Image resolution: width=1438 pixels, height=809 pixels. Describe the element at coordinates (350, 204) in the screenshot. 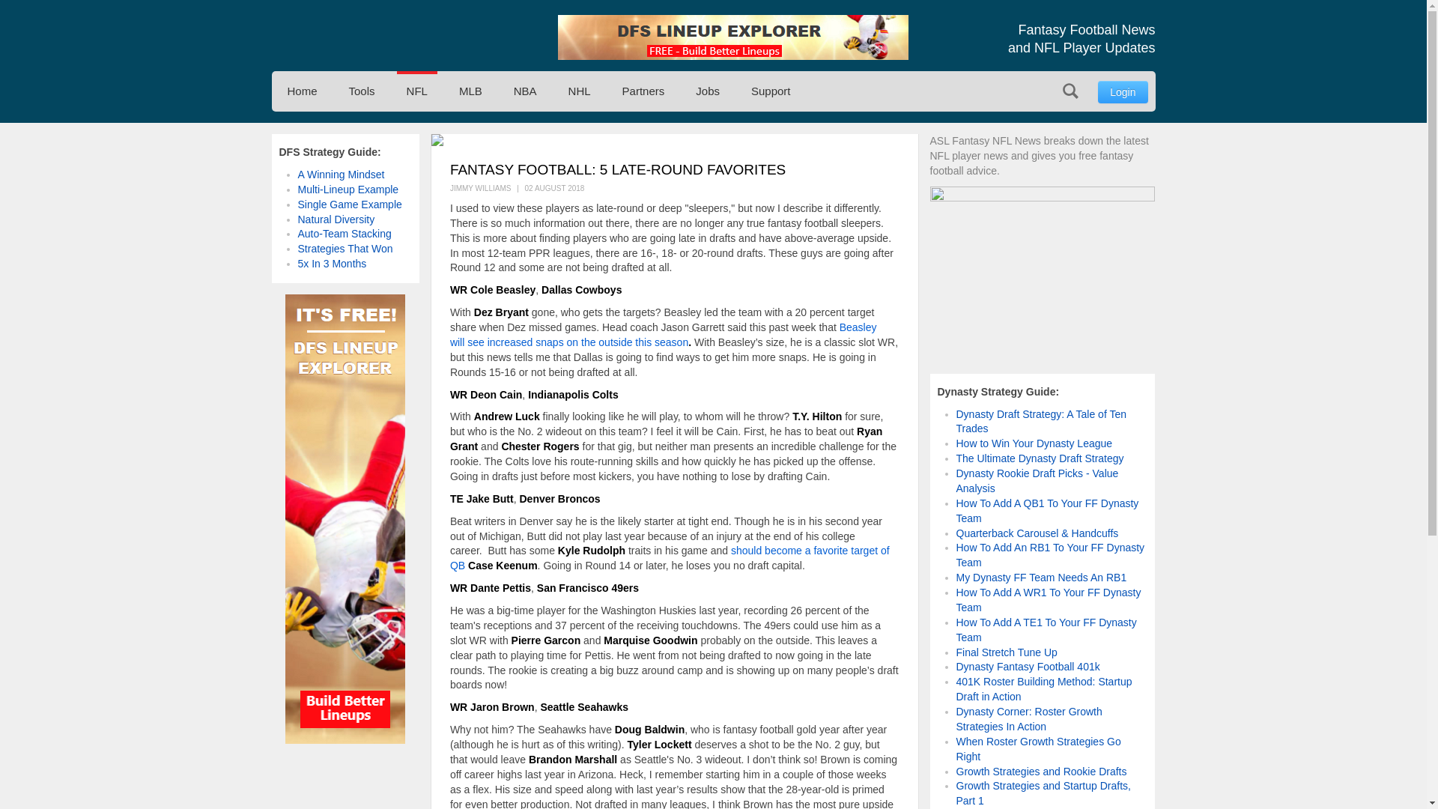

I see `Single Game Example` at that location.